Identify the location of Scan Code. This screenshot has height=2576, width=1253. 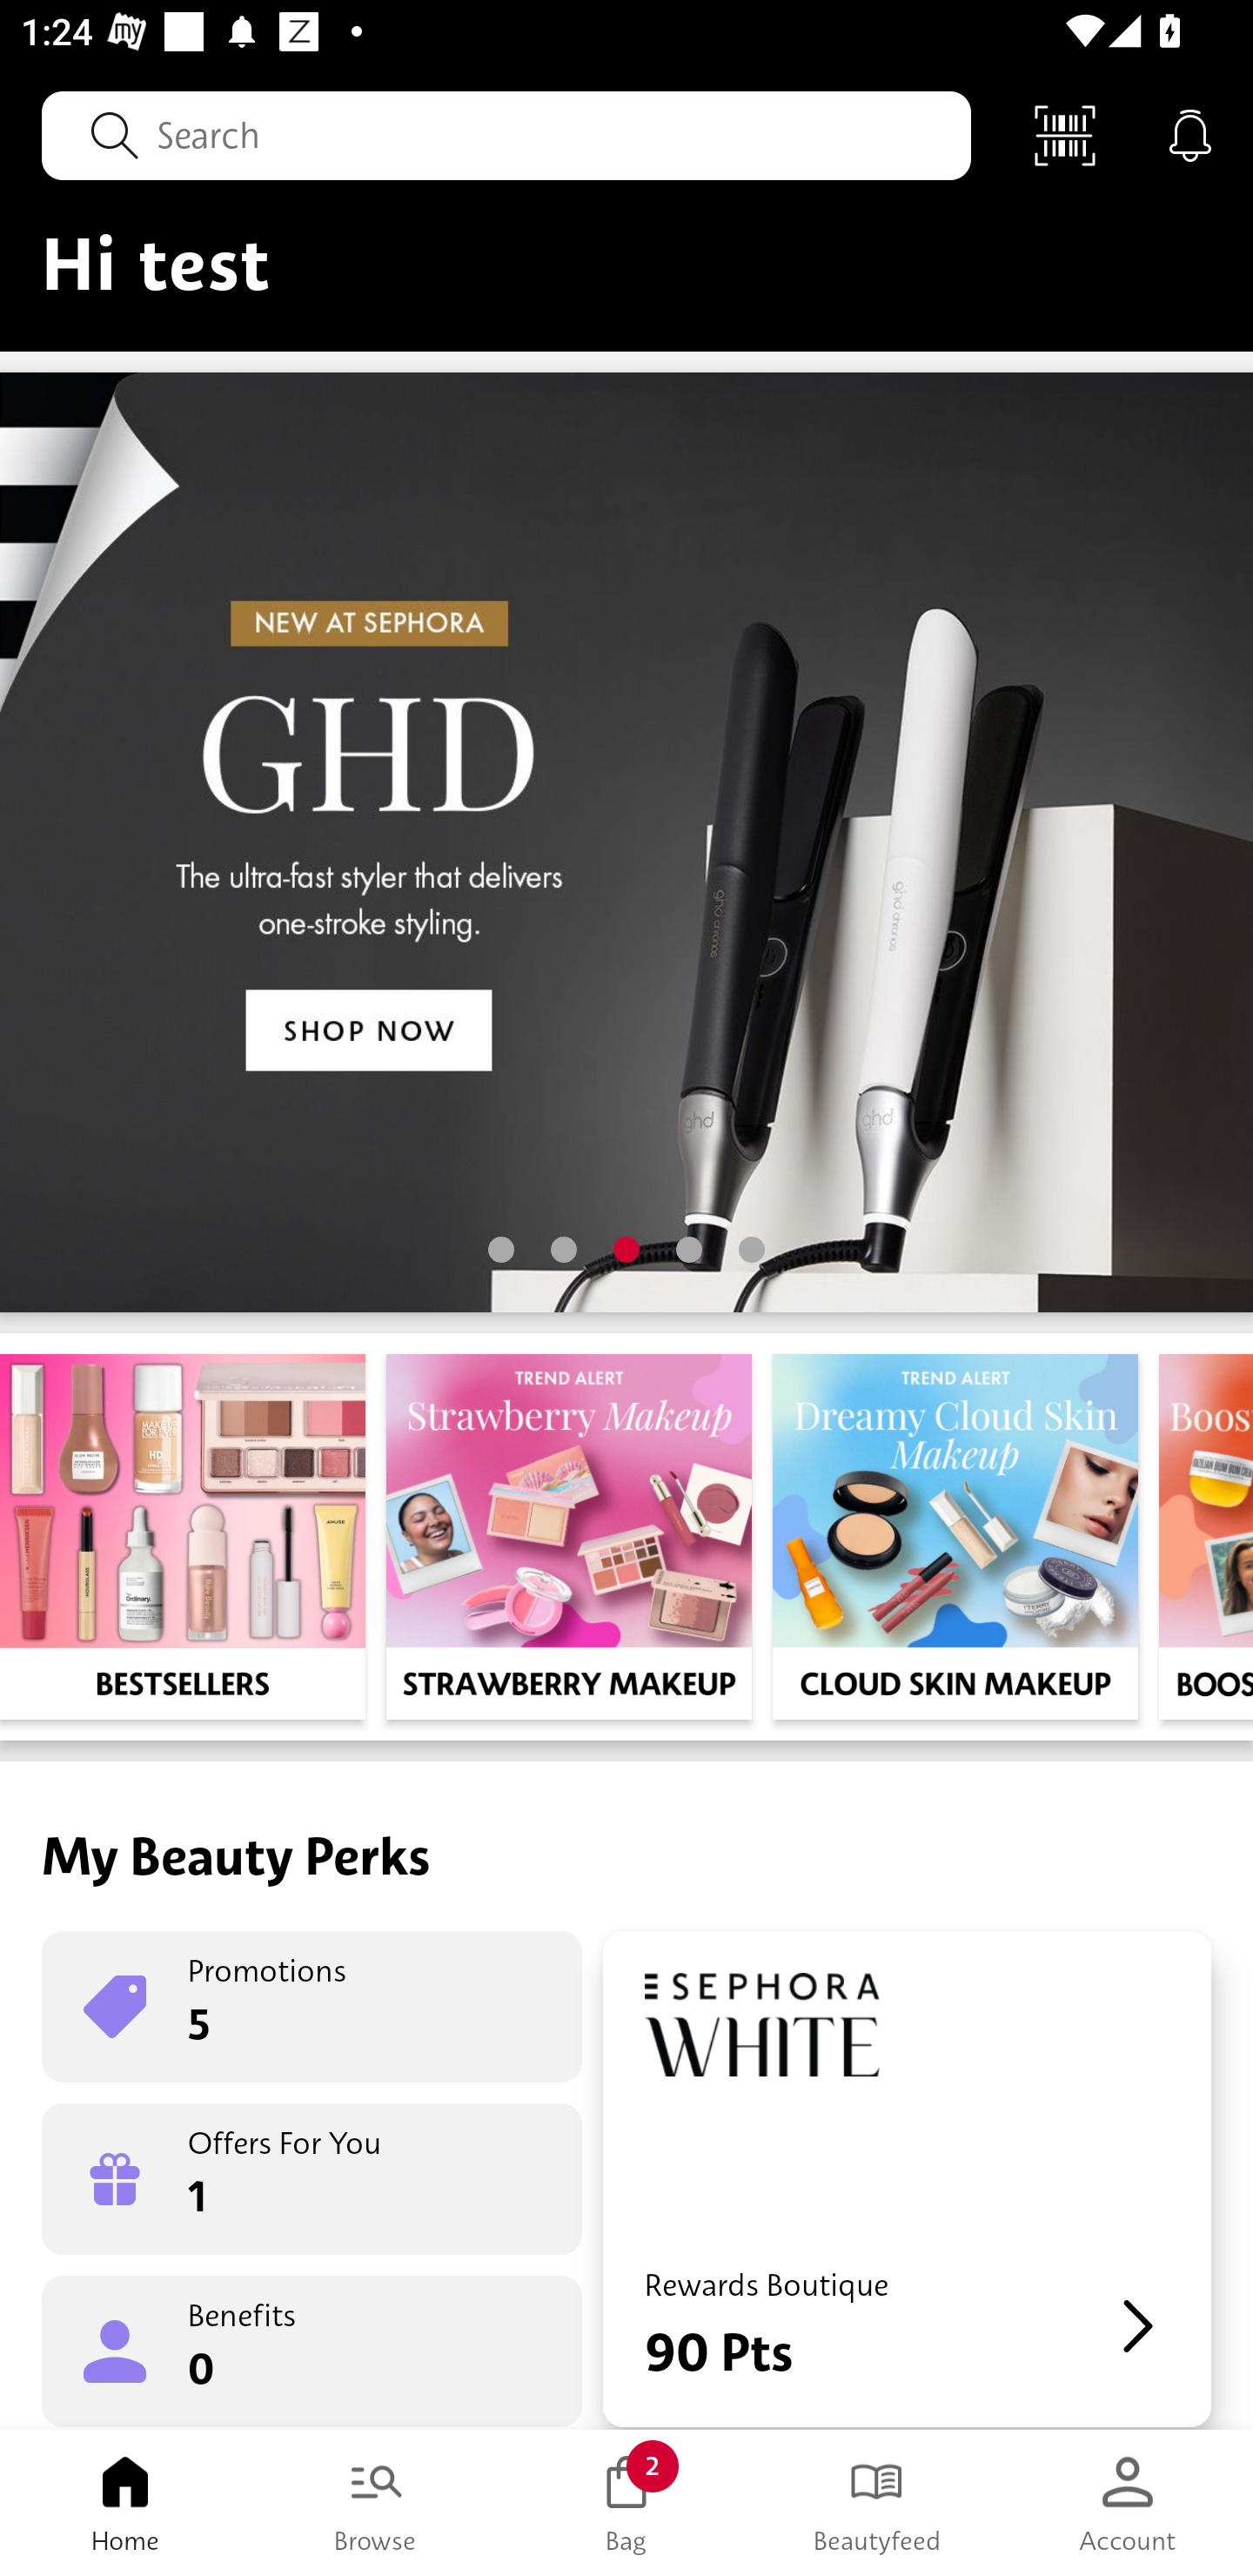
(1065, 134).